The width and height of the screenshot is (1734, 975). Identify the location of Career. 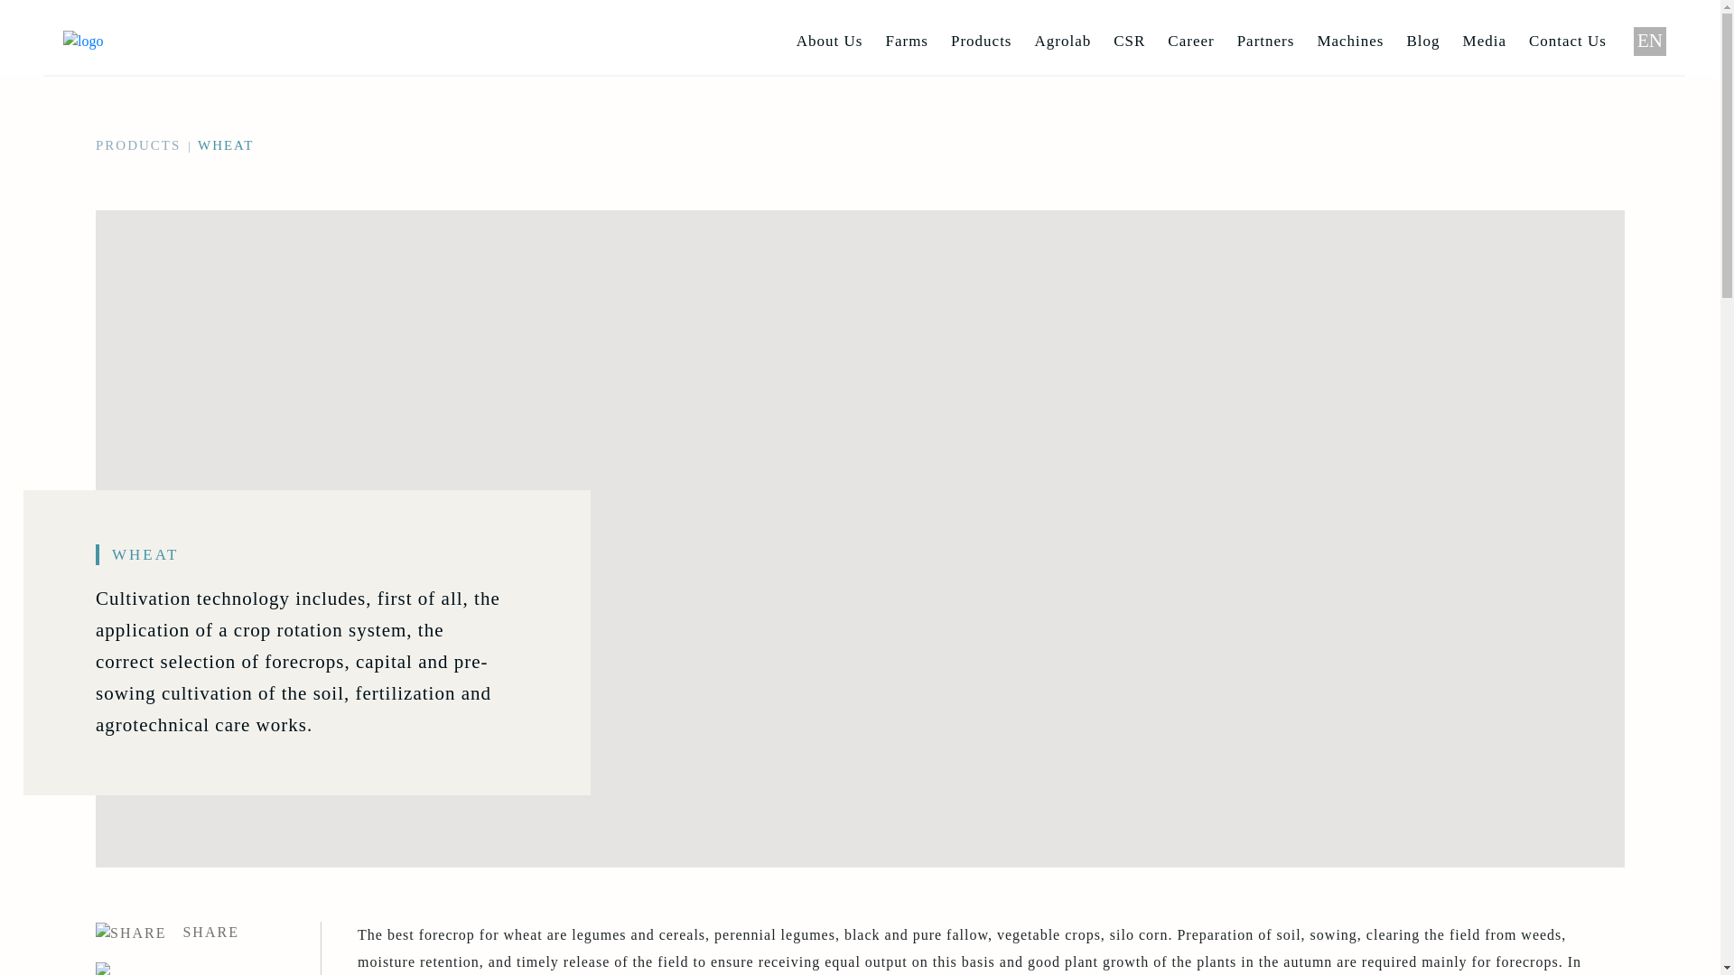
(1190, 42).